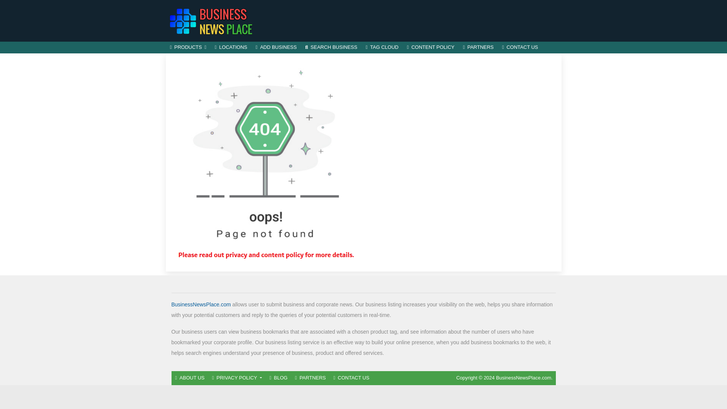 The image size is (727, 409). What do you see at coordinates (188, 48) in the screenshot?
I see `PRODUCTS` at bounding box center [188, 48].